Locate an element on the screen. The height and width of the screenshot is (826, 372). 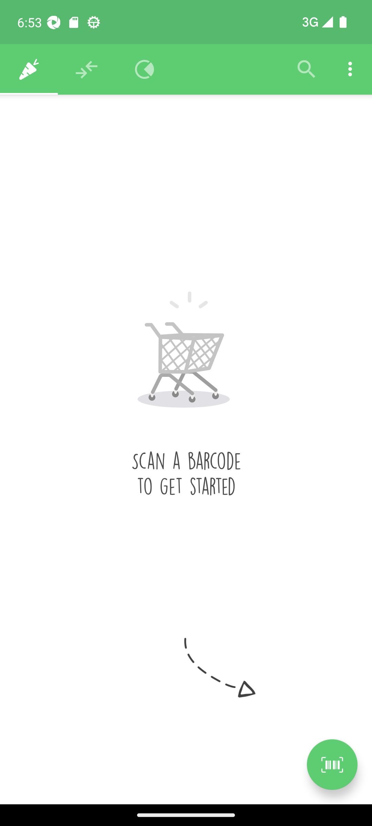
Settings is located at coordinates (350, 70).